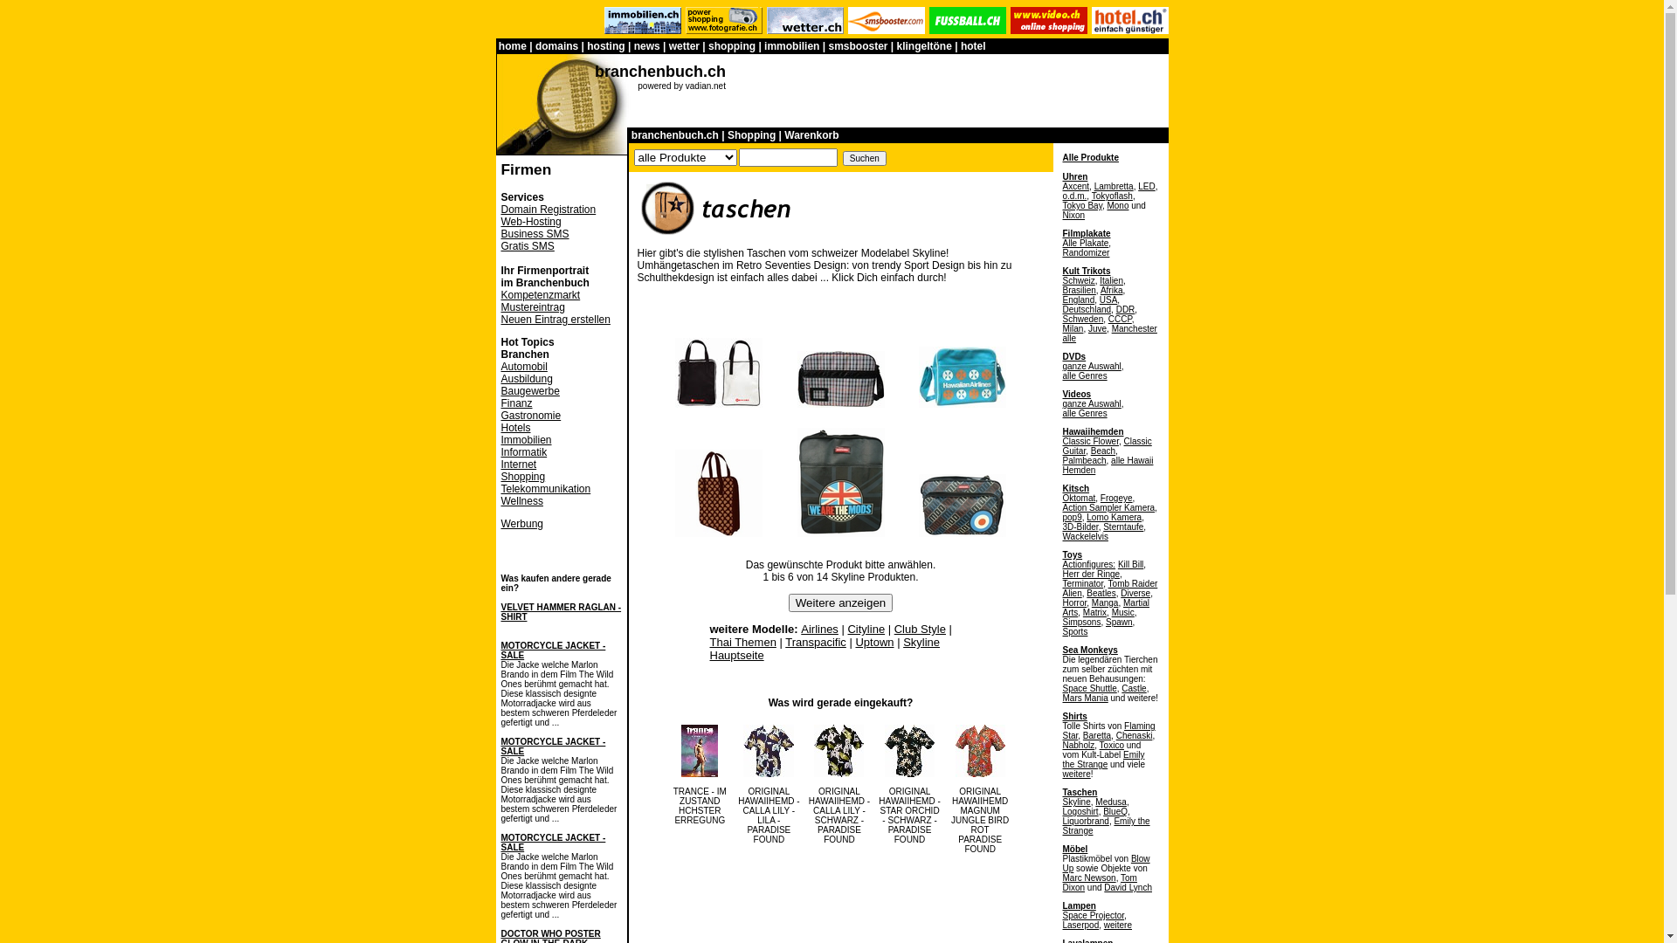 The width and height of the screenshot is (1677, 943). Describe the element at coordinates (1118, 206) in the screenshot. I see `Mono` at that location.